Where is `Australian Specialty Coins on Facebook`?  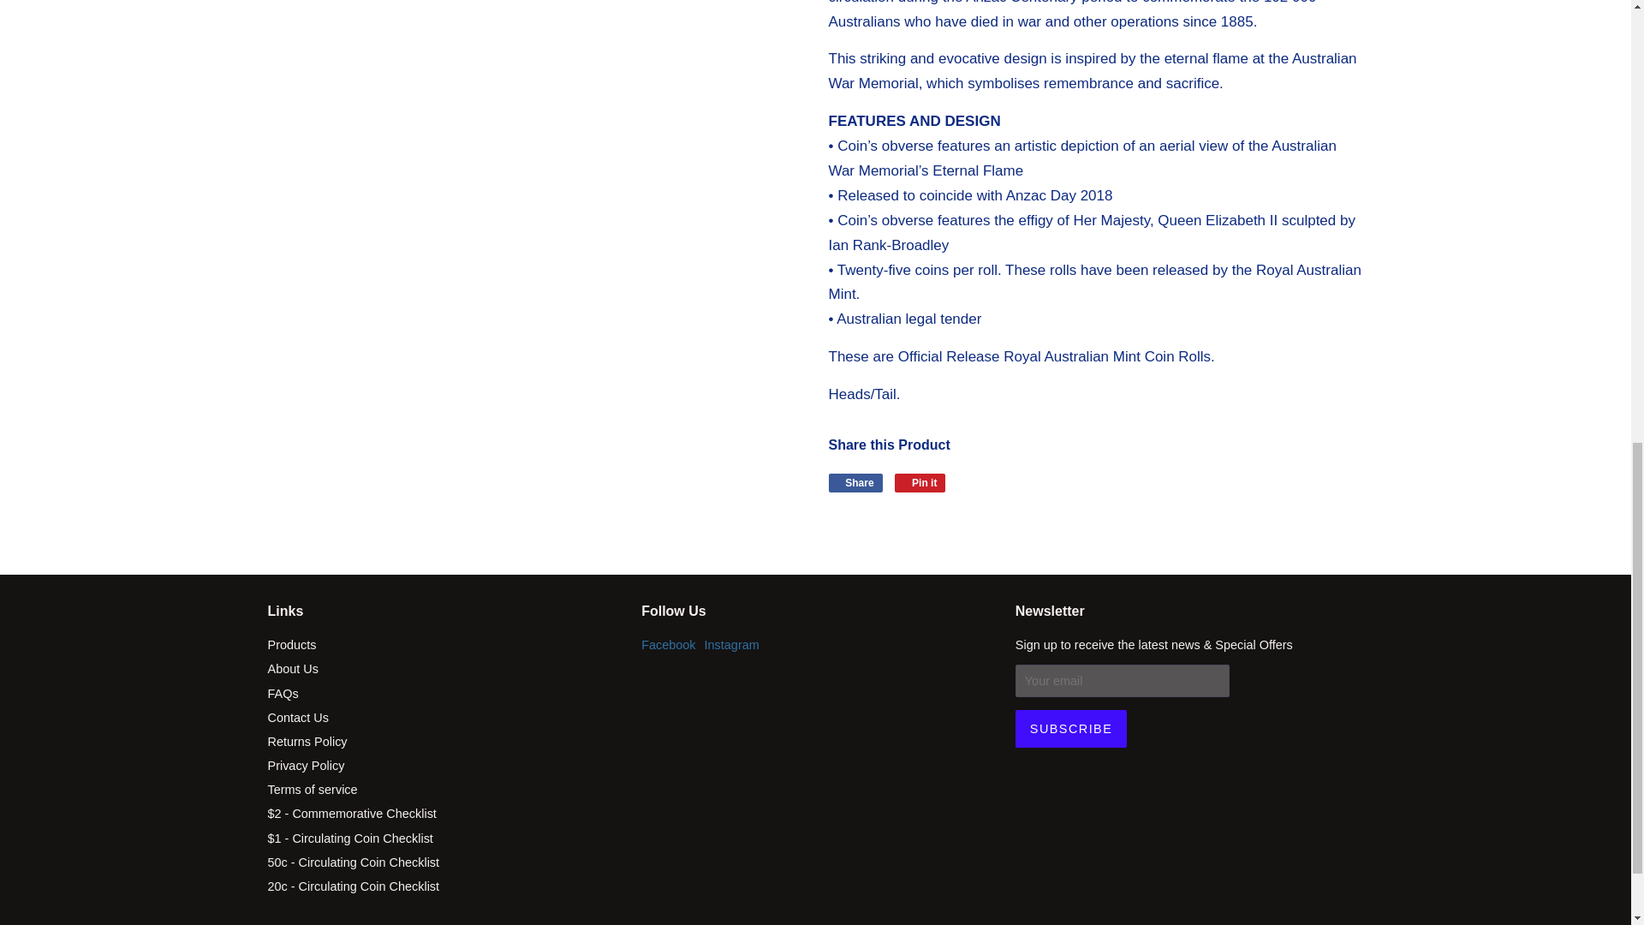 Australian Specialty Coins on Facebook is located at coordinates (668, 645).